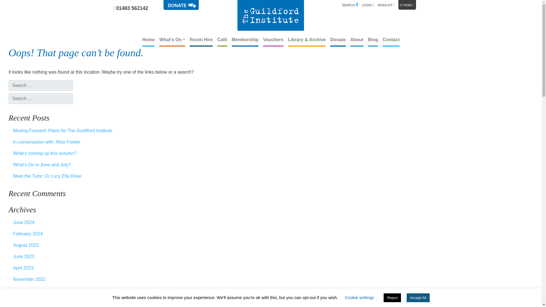 The height and width of the screenshot is (307, 546). What do you see at coordinates (93, 279) in the screenshot?
I see `November 2022` at bounding box center [93, 279].